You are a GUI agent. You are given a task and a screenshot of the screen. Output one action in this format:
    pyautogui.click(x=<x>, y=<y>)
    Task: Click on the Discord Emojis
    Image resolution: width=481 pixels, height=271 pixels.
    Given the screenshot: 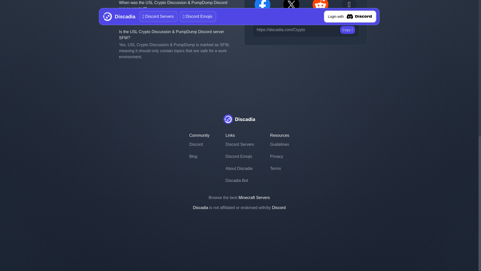 What is the action you would take?
    pyautogui.click(x=239, y=157)
    